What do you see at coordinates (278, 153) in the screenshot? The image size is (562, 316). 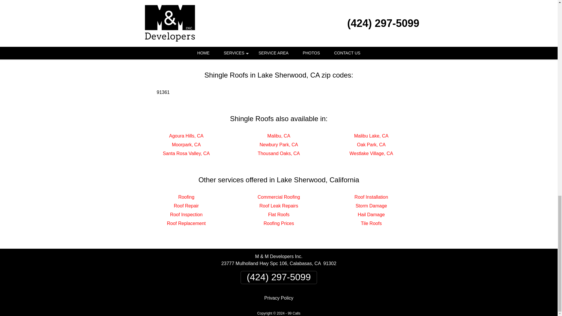 I see `Thousand Oaks, CA` at bounding box center [278, 153].